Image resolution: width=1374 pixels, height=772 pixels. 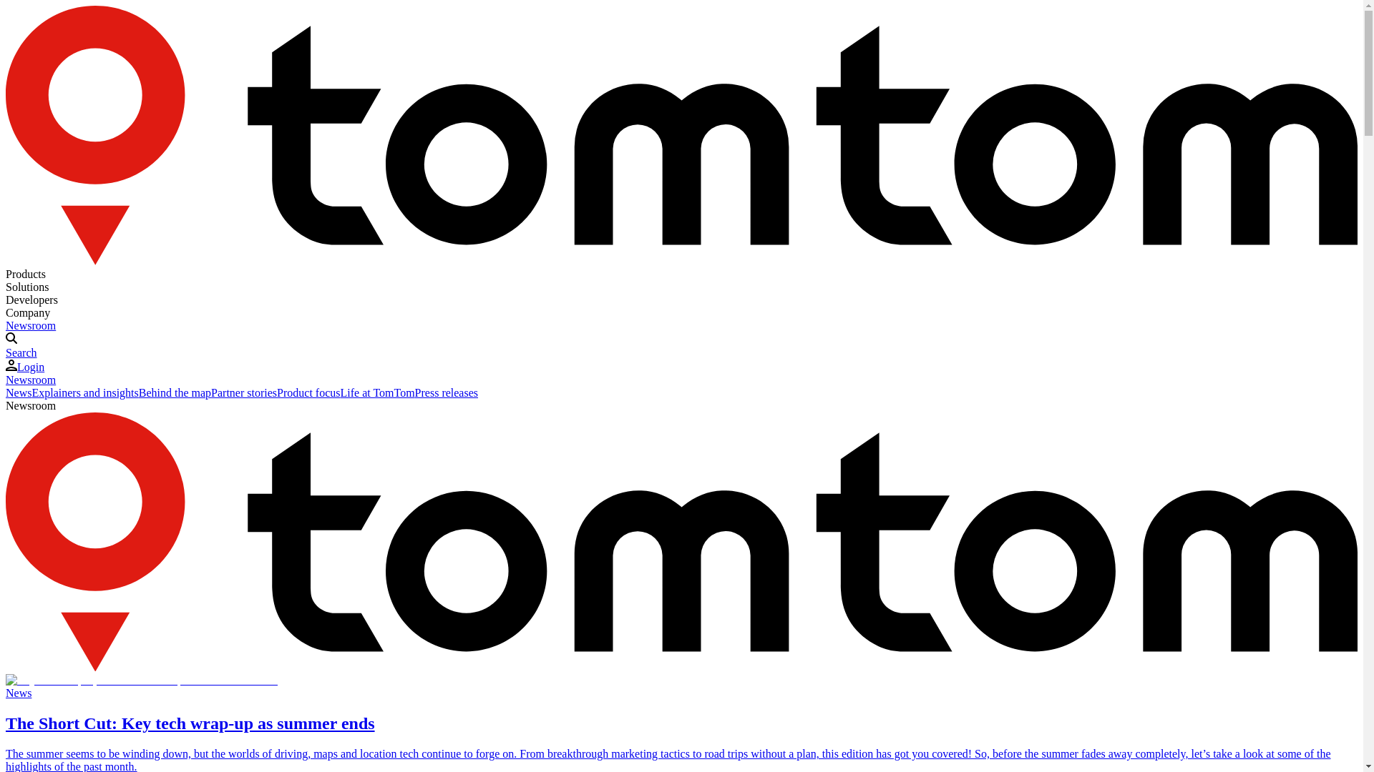 What do you see at coordinates (84, 393) in the screenshot?
I see `Explainers and insights` at bounding box center [84, 393].